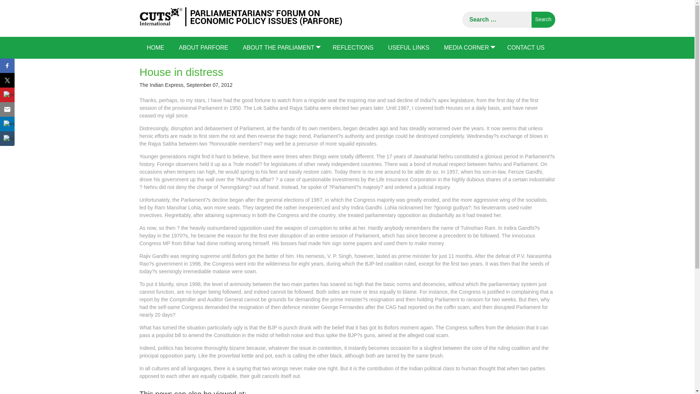 The width and height of the screenshot is (700, 394). Describe the element at coordinates (543, 20) in the screenshot. I see `Search` at that location.